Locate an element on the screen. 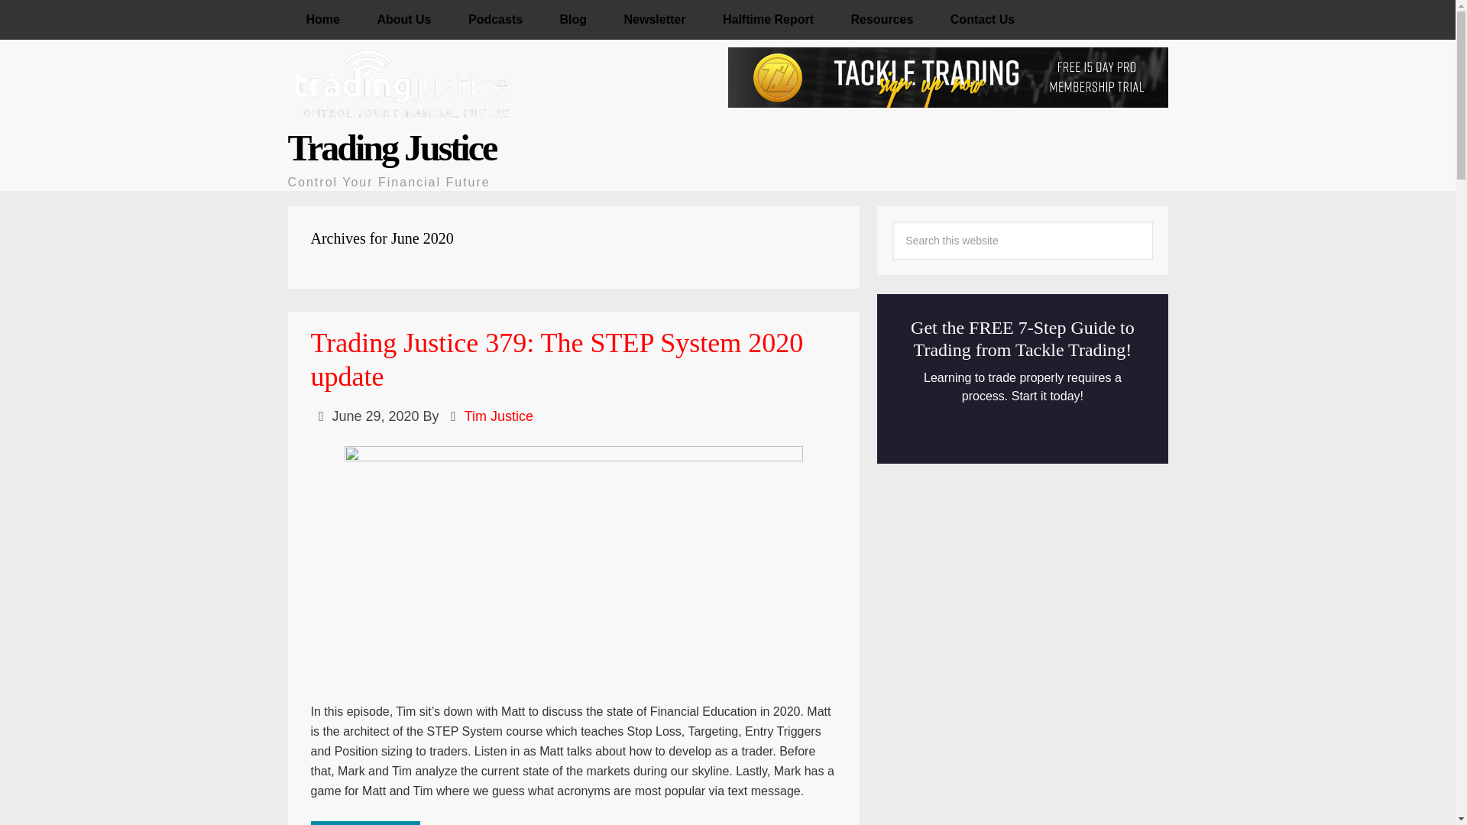 Image resolution: width=1467 pixels, height=825 pixels. Halftime Report is located at coordinates (767, 20).